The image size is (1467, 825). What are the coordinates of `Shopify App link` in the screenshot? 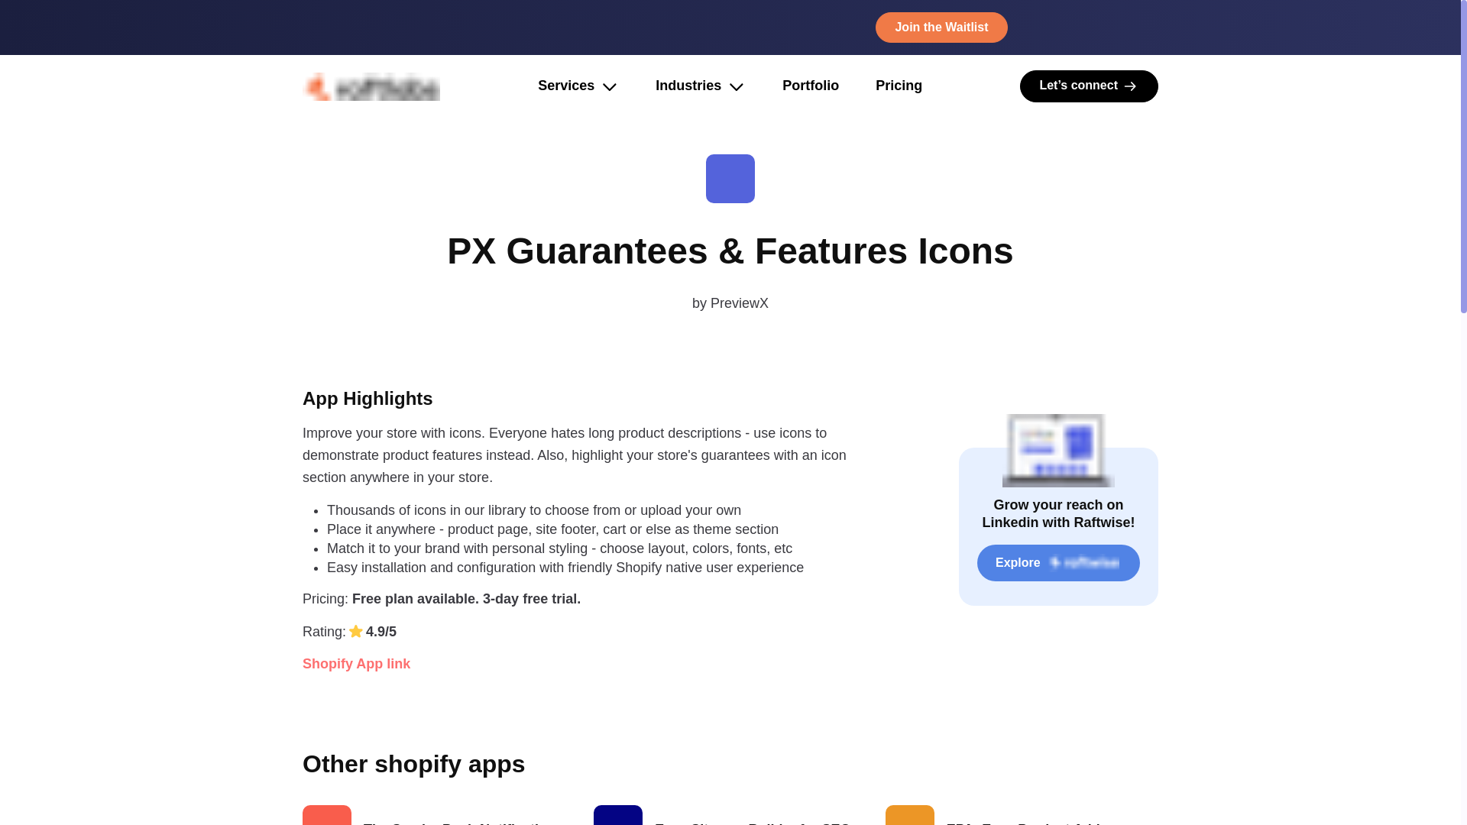 It's located at (585, 664).